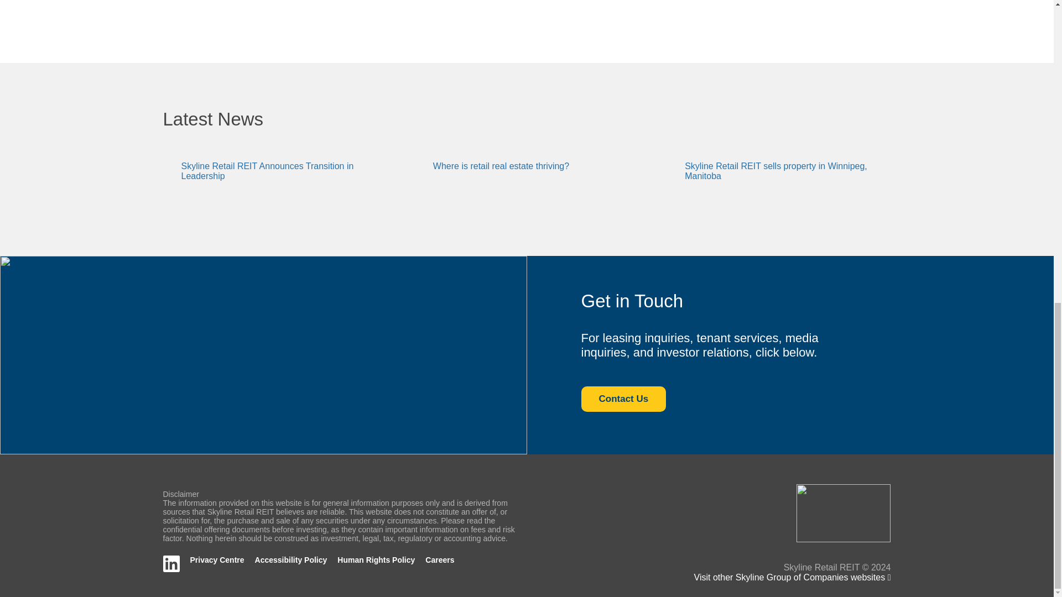 The image size is (1062, 597). Describe the element at coordinates (844, 513) in the screenshot. I see `Skyline Retail` at that location.